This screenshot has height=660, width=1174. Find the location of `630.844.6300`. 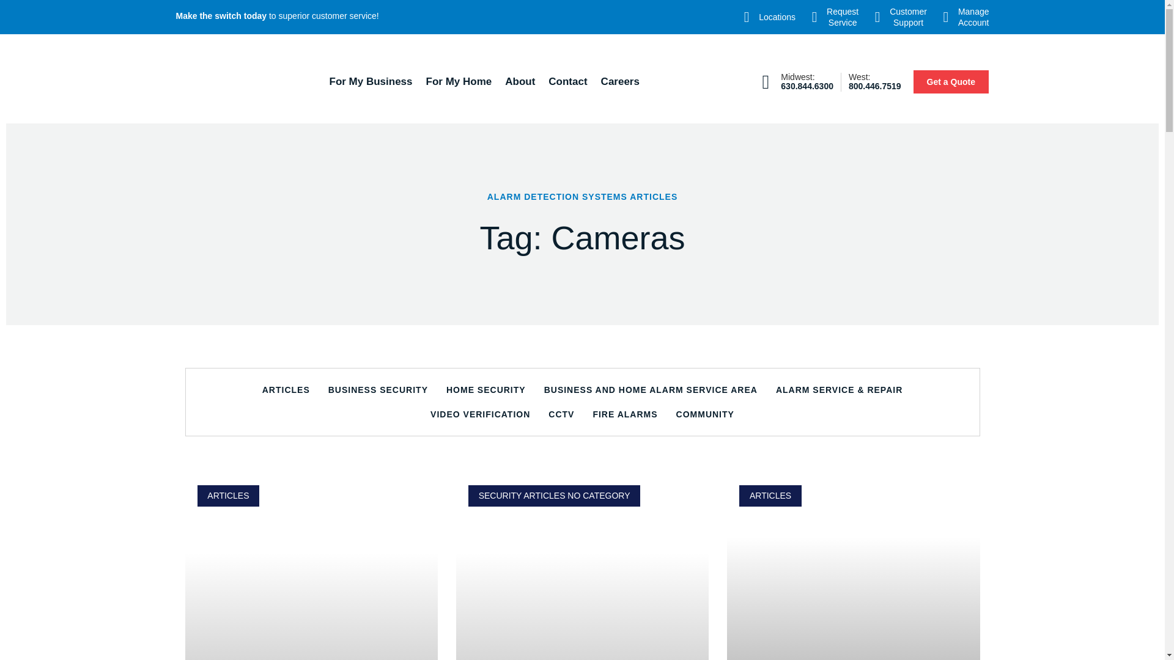

630.844.6300 is located at coordinates (950, 82).